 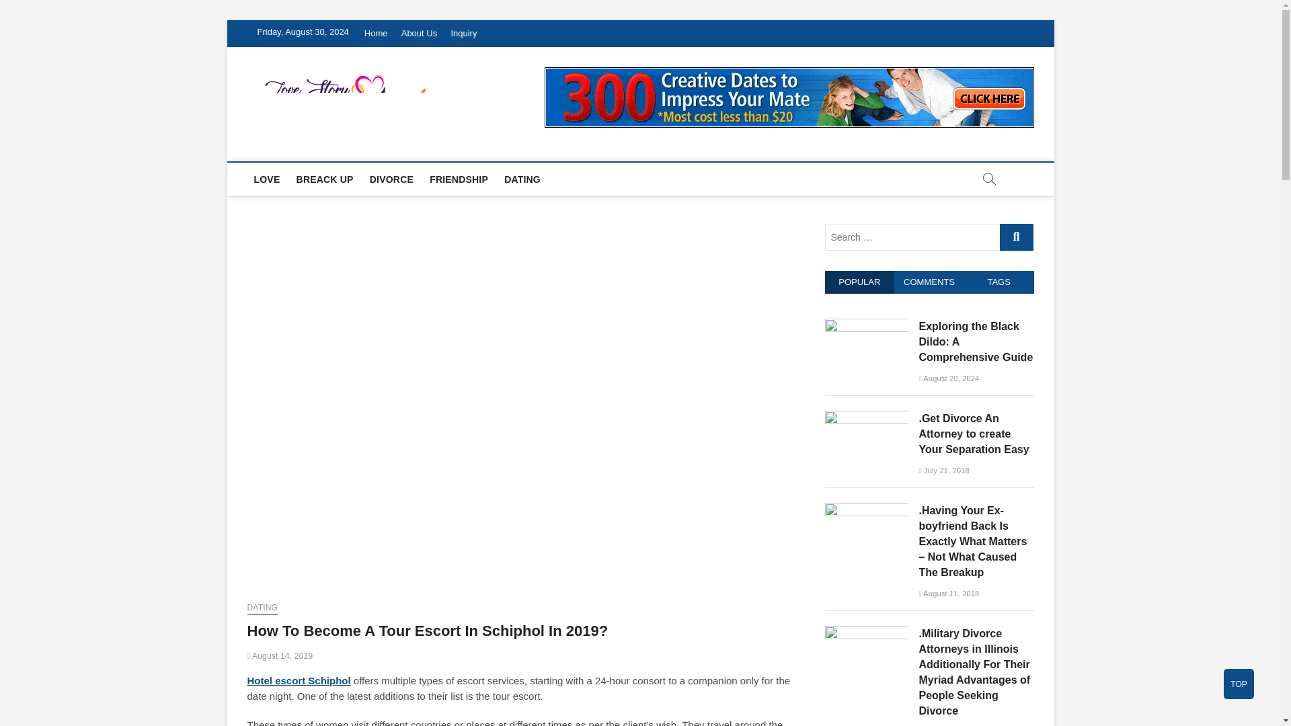 What do you see at coordinates (280, 655) in the screenshot?
I see `August 14, 2019` at bounding box center [280, 655].